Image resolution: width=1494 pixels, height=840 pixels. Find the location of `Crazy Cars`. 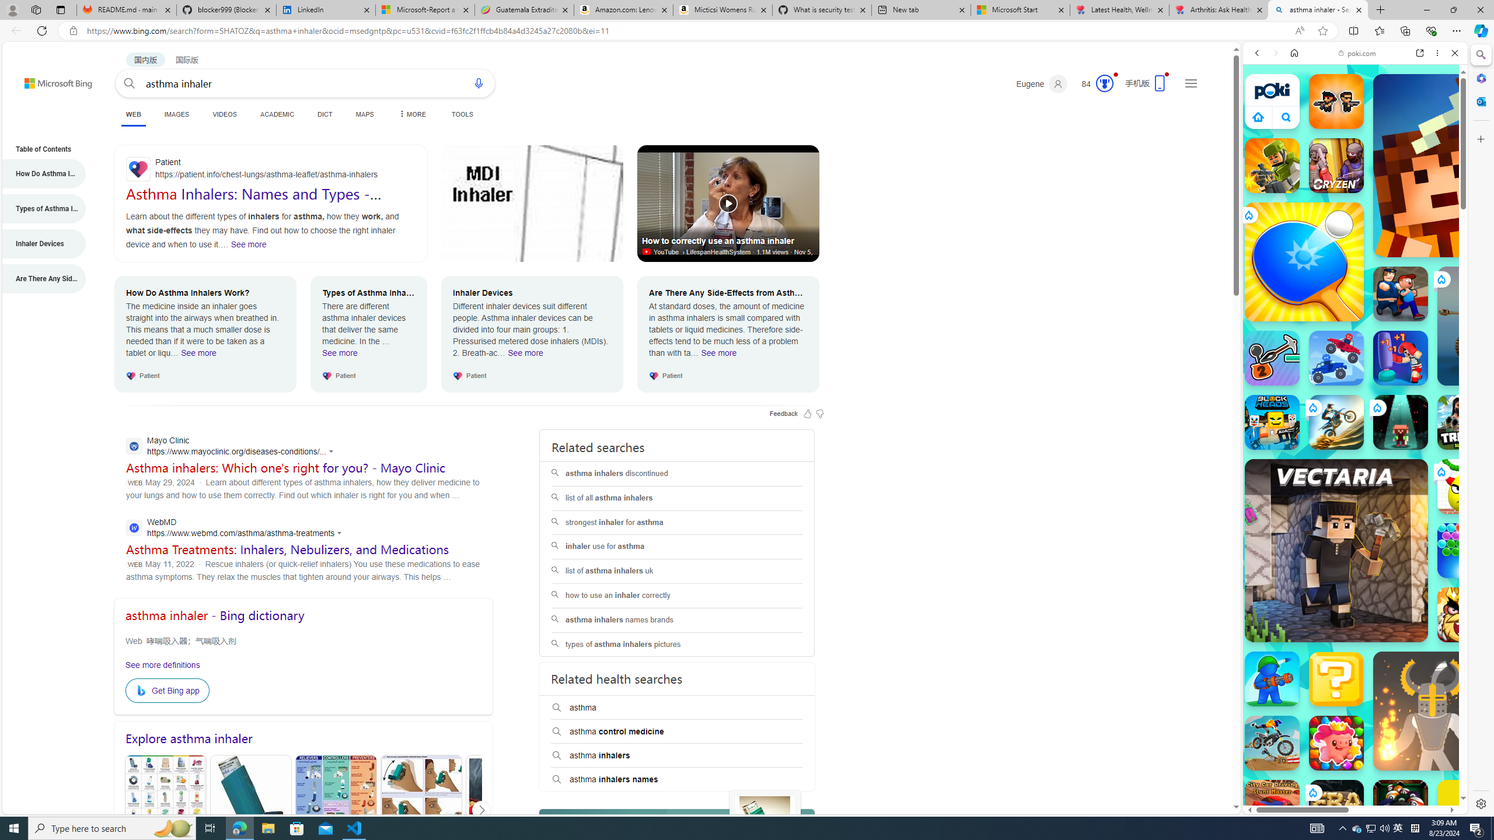

Crazy Cars is located at coordinates (1471, 537).